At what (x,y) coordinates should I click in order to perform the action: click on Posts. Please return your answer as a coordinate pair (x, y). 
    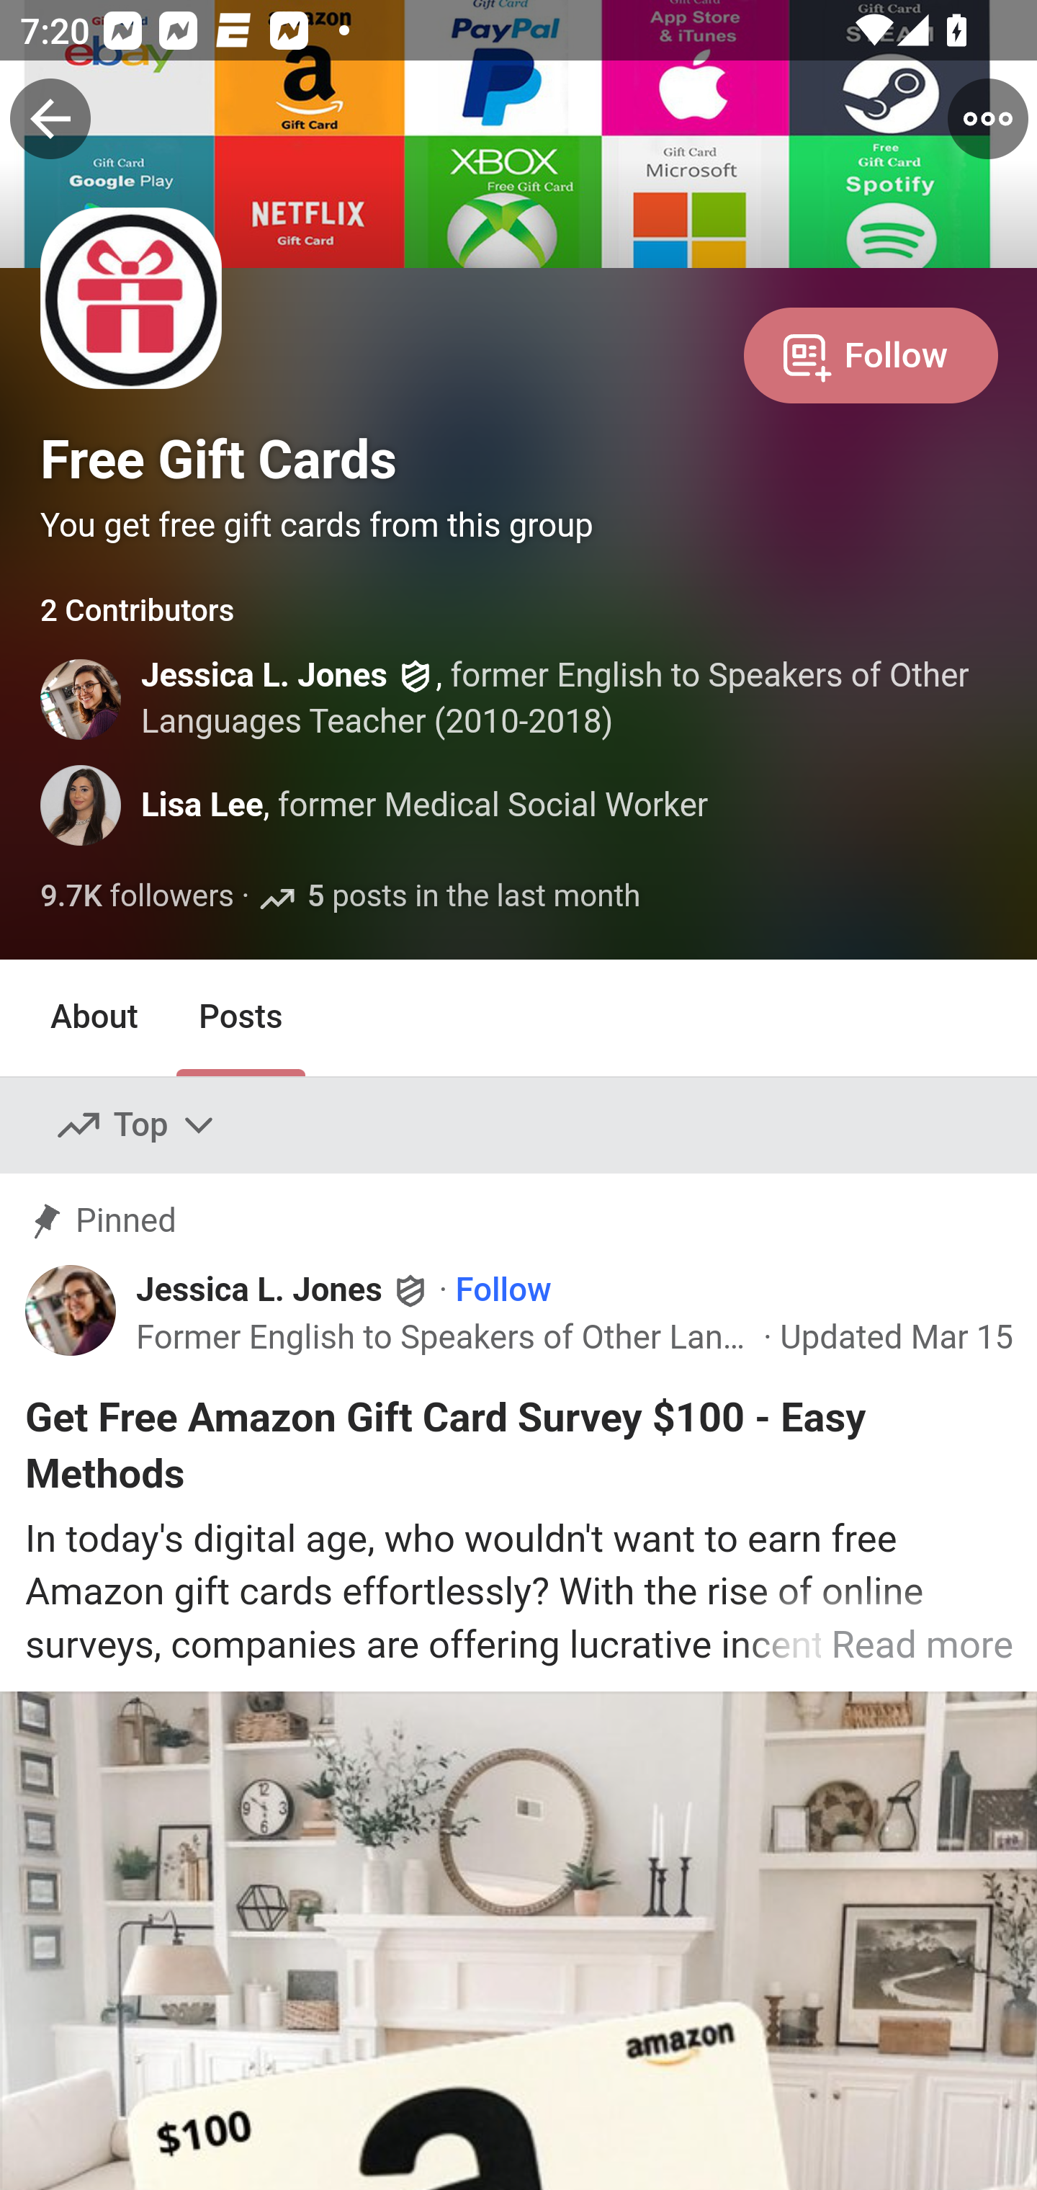
    Looking at the image, I should click on (240, 1019).